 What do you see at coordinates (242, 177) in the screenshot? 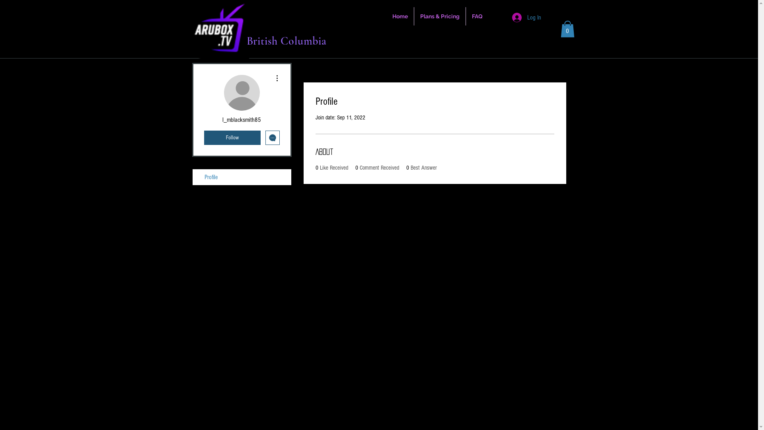
I see `Profile` at bounding box center [242, 177].